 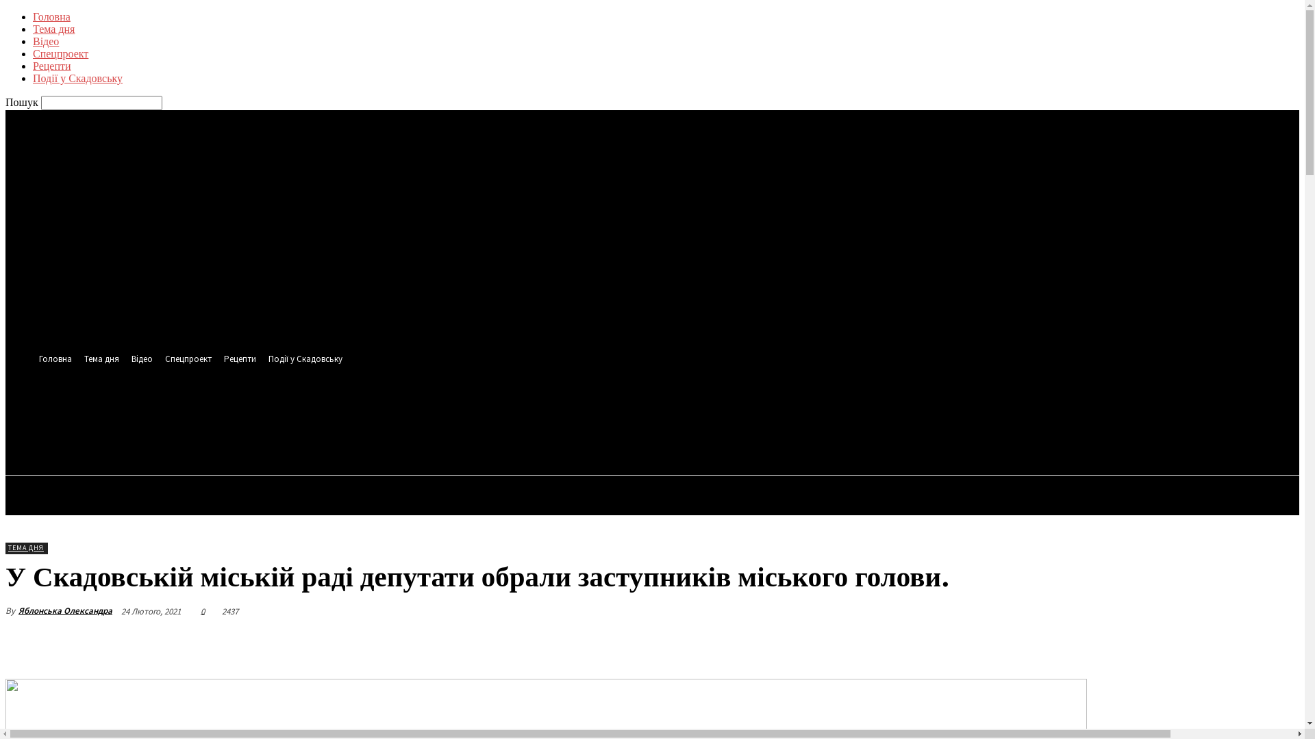 What do you see at coordinates (238, 408) in the screenshot?
I see `Facebook` at bounding box center [238, 408].